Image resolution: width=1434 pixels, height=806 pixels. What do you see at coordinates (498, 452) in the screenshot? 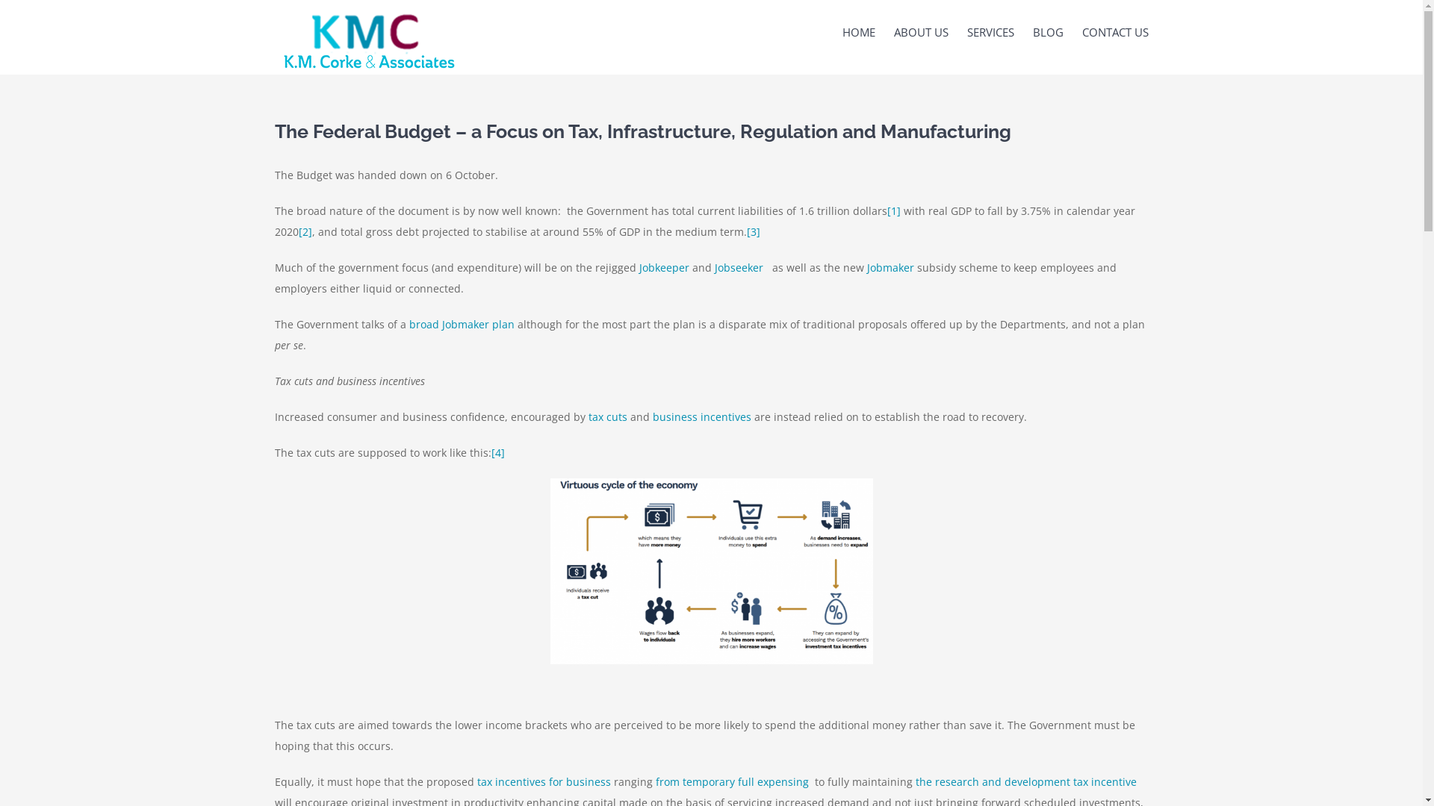
I see `[4]` at bounding box center [498, 452].